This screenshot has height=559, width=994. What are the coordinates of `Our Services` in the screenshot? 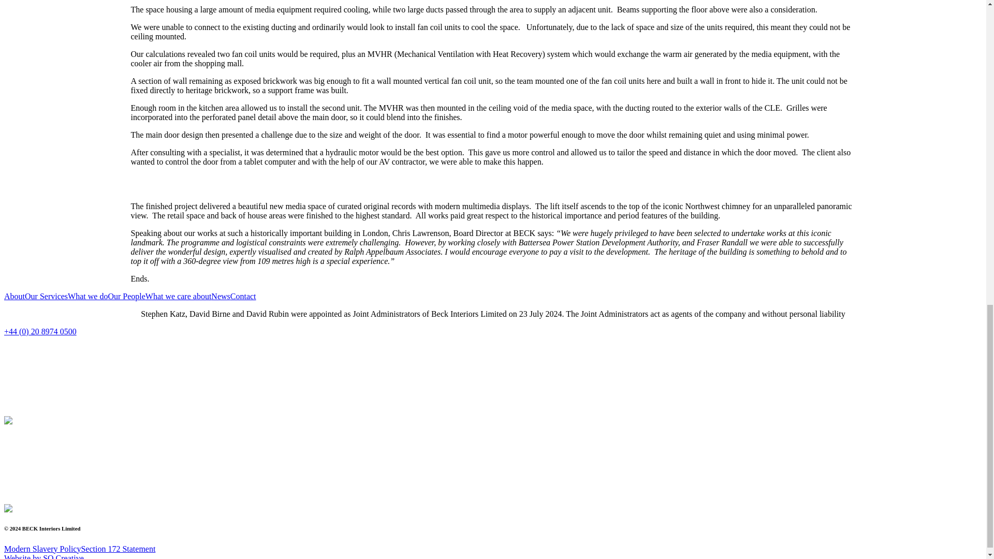 It's located at (46, 296).